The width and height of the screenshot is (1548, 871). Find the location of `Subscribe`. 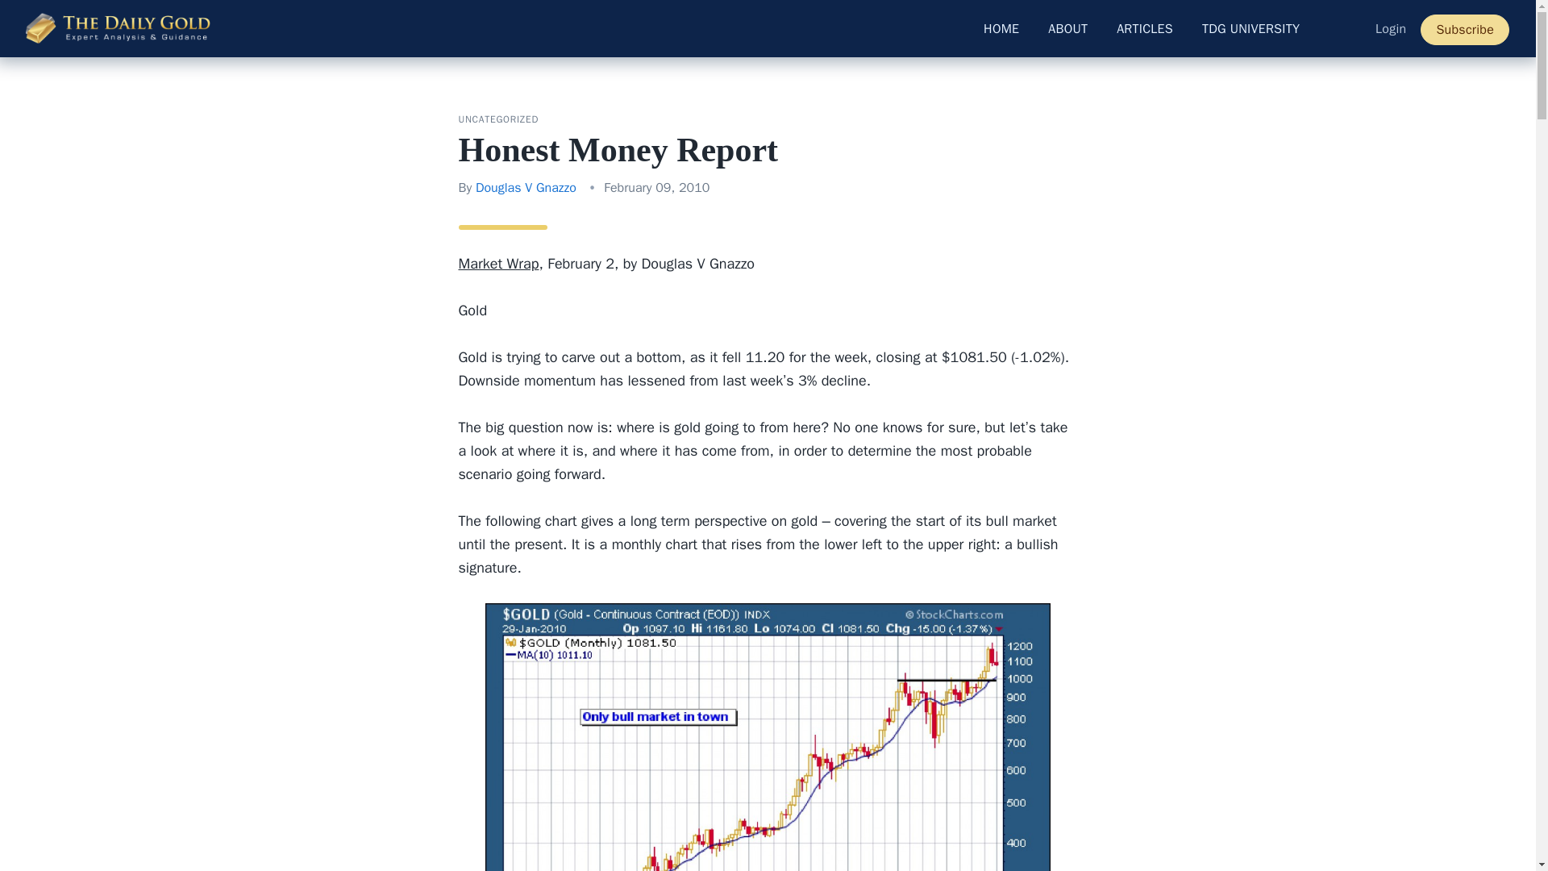

Subscribe is located at coordinates (1465, 30).